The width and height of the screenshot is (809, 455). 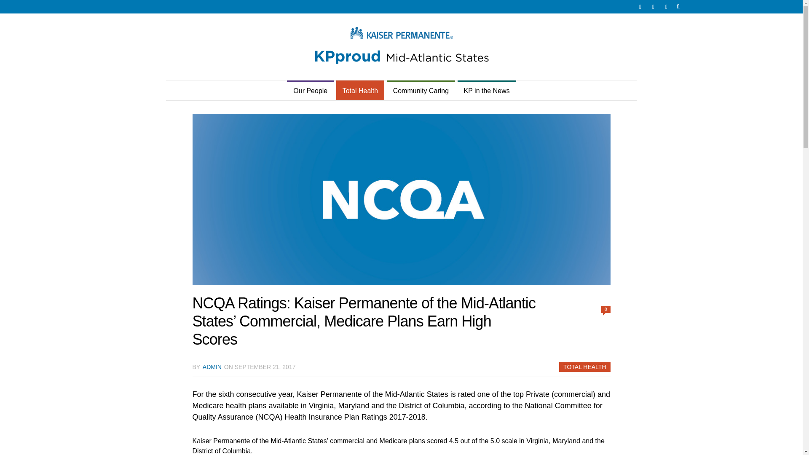 I want to click on Total Health, so click(x=361, y=91).